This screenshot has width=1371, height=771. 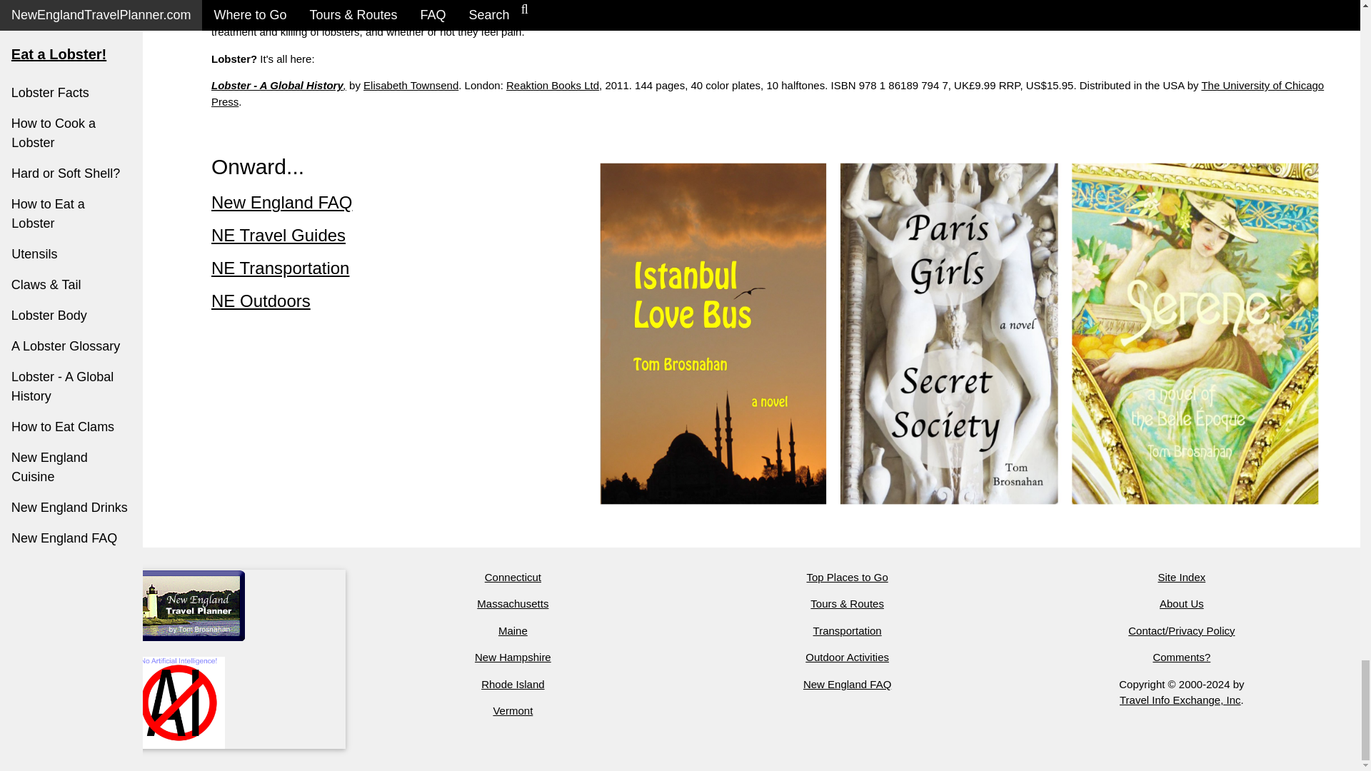 I want to click on NE Transportation, so click(x=280, y=267).